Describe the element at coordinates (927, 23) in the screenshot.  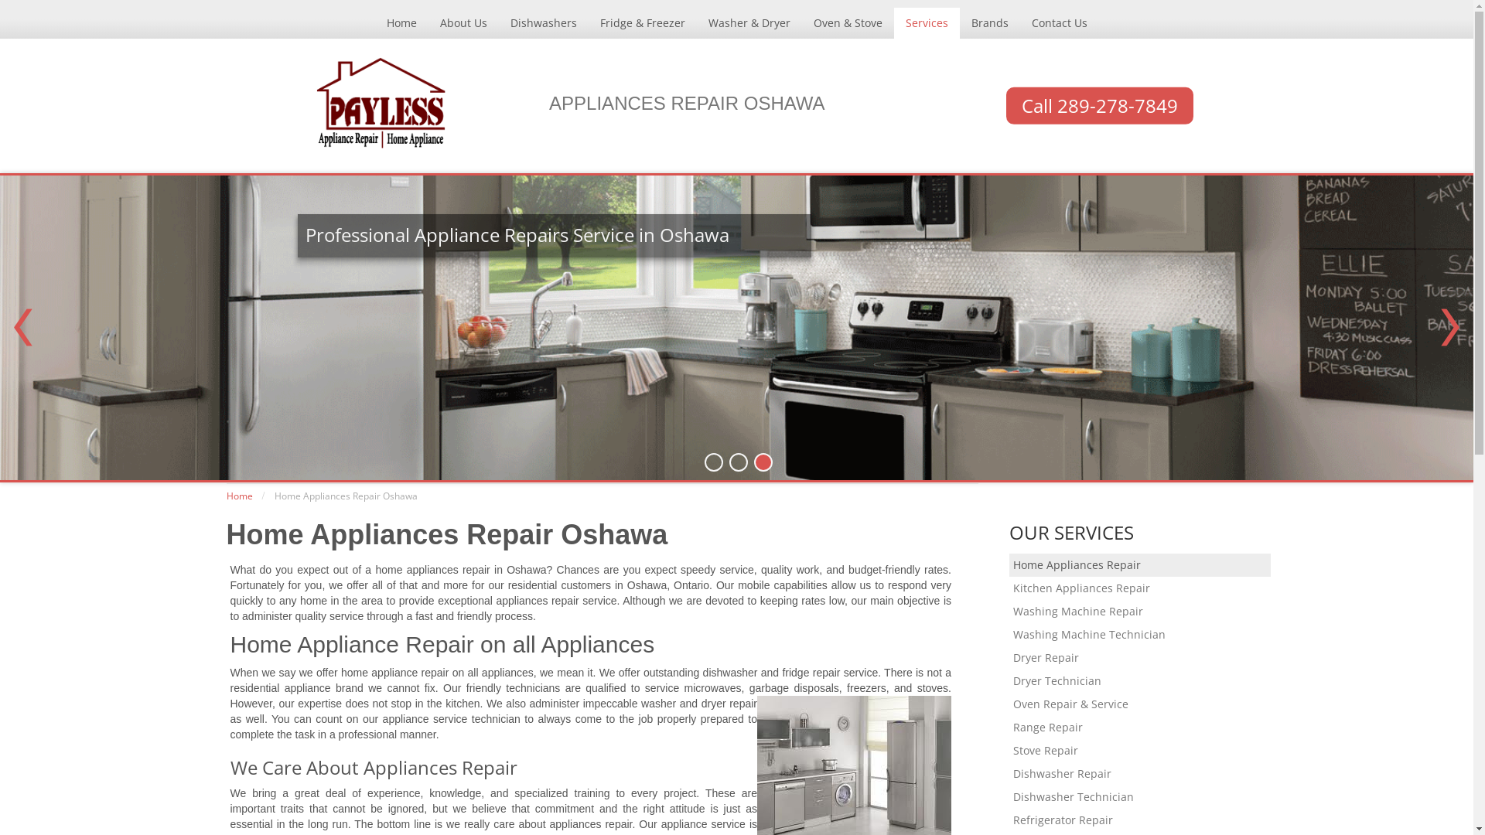
I see `Services` at that location.